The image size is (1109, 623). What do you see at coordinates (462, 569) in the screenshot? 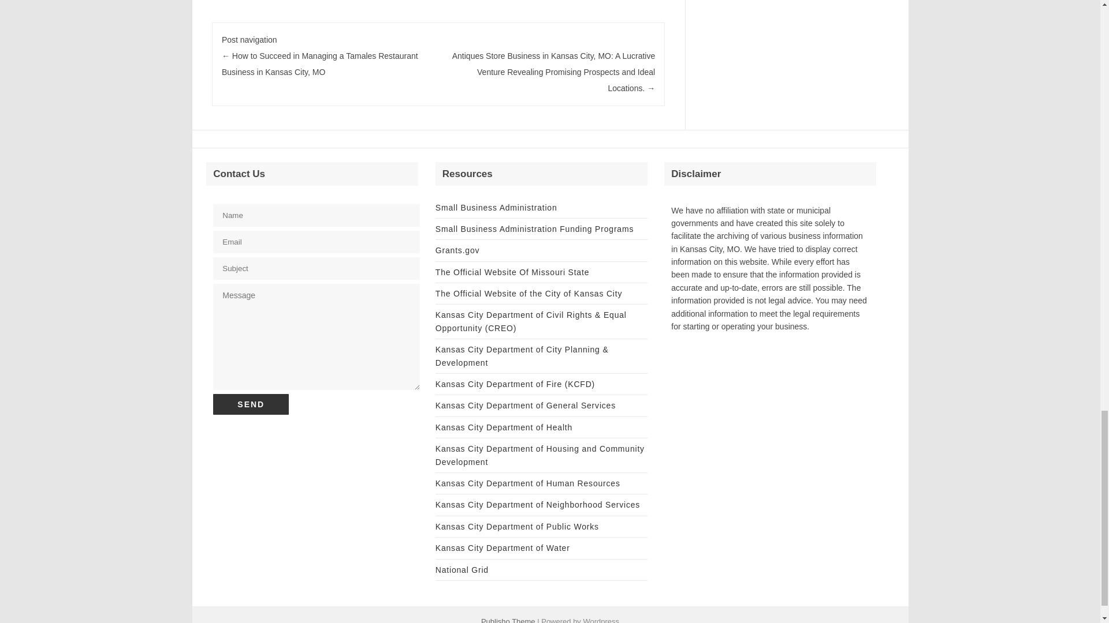
I see `National Grid` at bounding box center [462, 569].